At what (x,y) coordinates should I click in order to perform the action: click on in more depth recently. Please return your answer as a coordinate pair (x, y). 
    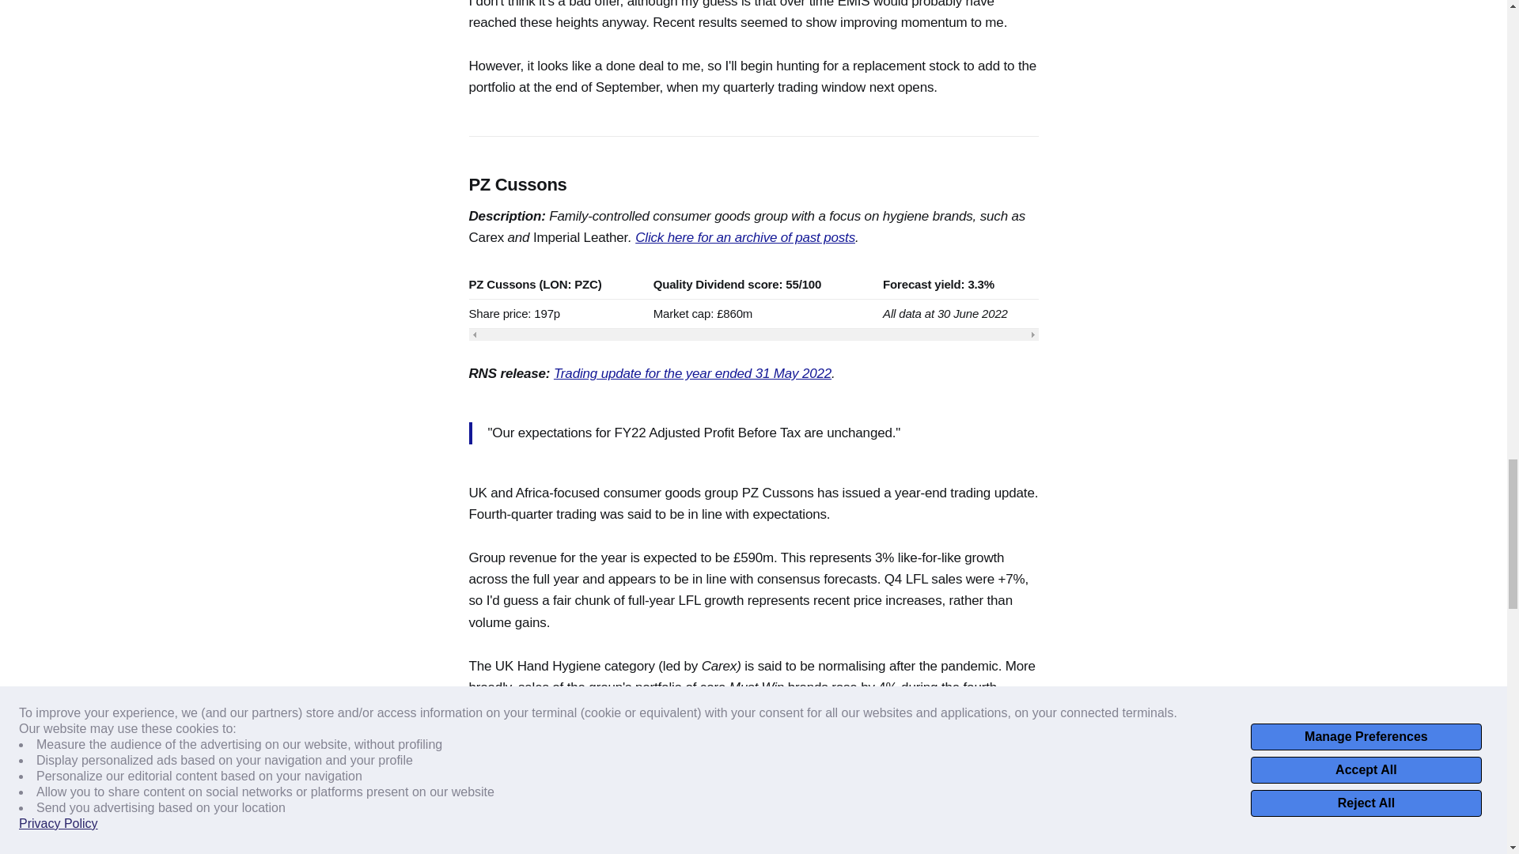
    Looking at the image, I should click on (673, 752).